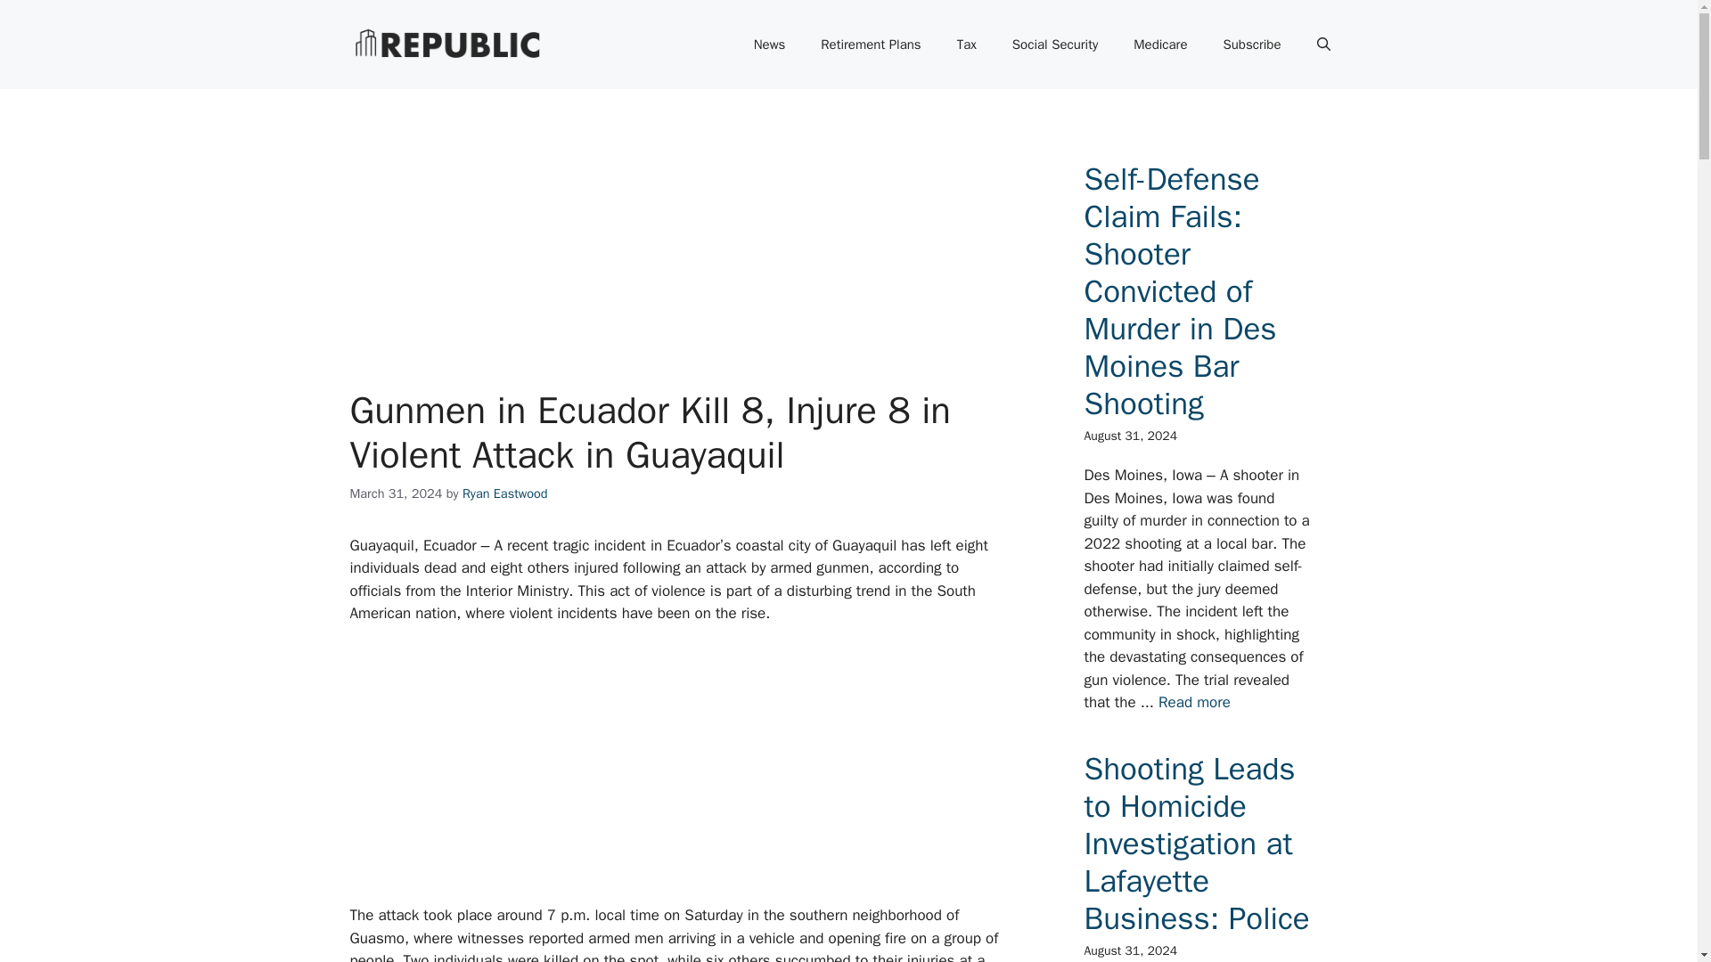 This screenshot has width=1711, height=962. Describe the element at coordinates (1251, 45) in the screenshot. I see `Subscribe` at that location.